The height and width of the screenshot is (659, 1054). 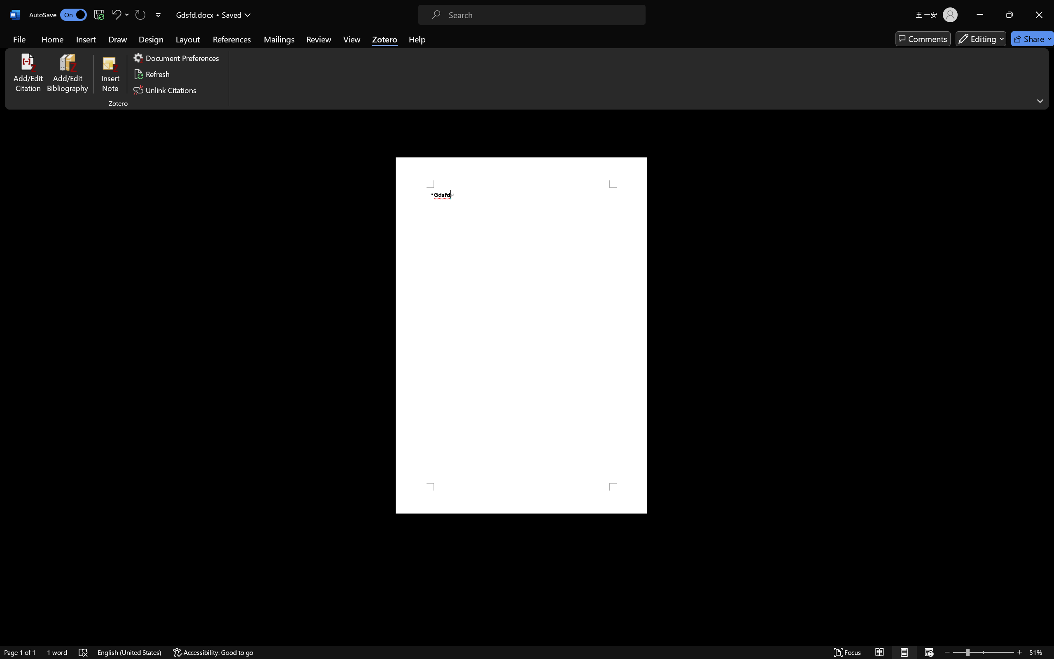 I want to click on Additional Information, so click(x=985, y=378).